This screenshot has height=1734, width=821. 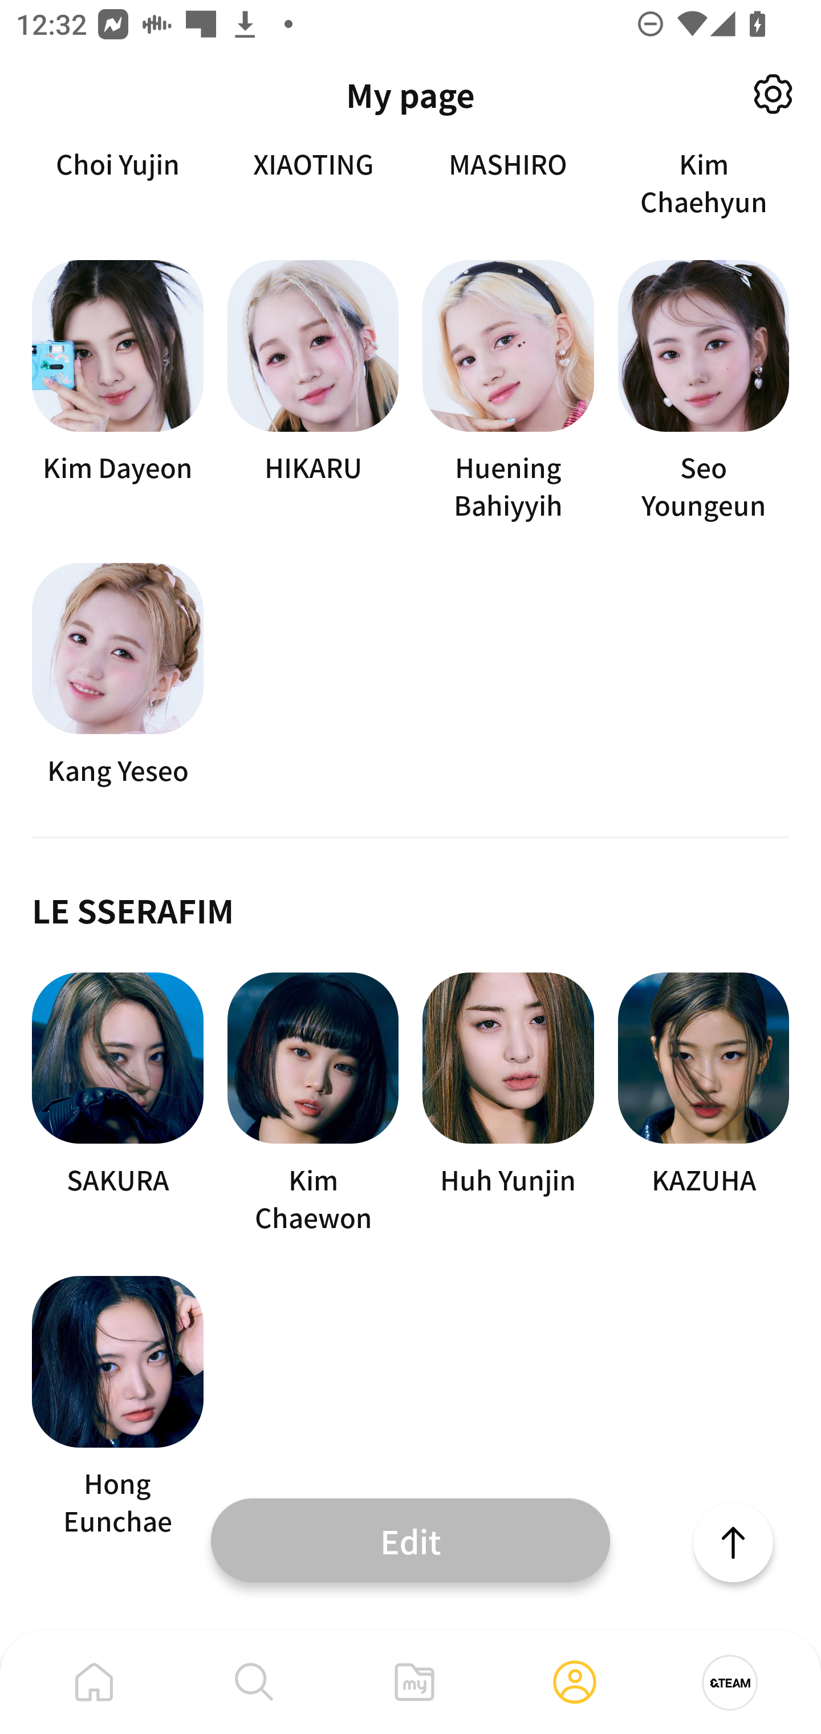 I want to click on KAZUHA, so click(x=704, y=1103).